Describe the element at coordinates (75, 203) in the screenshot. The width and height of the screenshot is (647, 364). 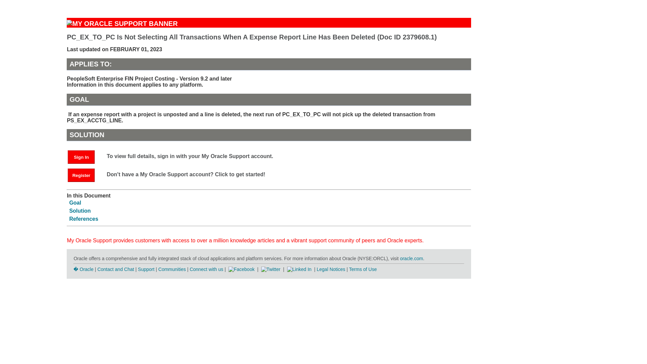
I see `Goal` at that location.